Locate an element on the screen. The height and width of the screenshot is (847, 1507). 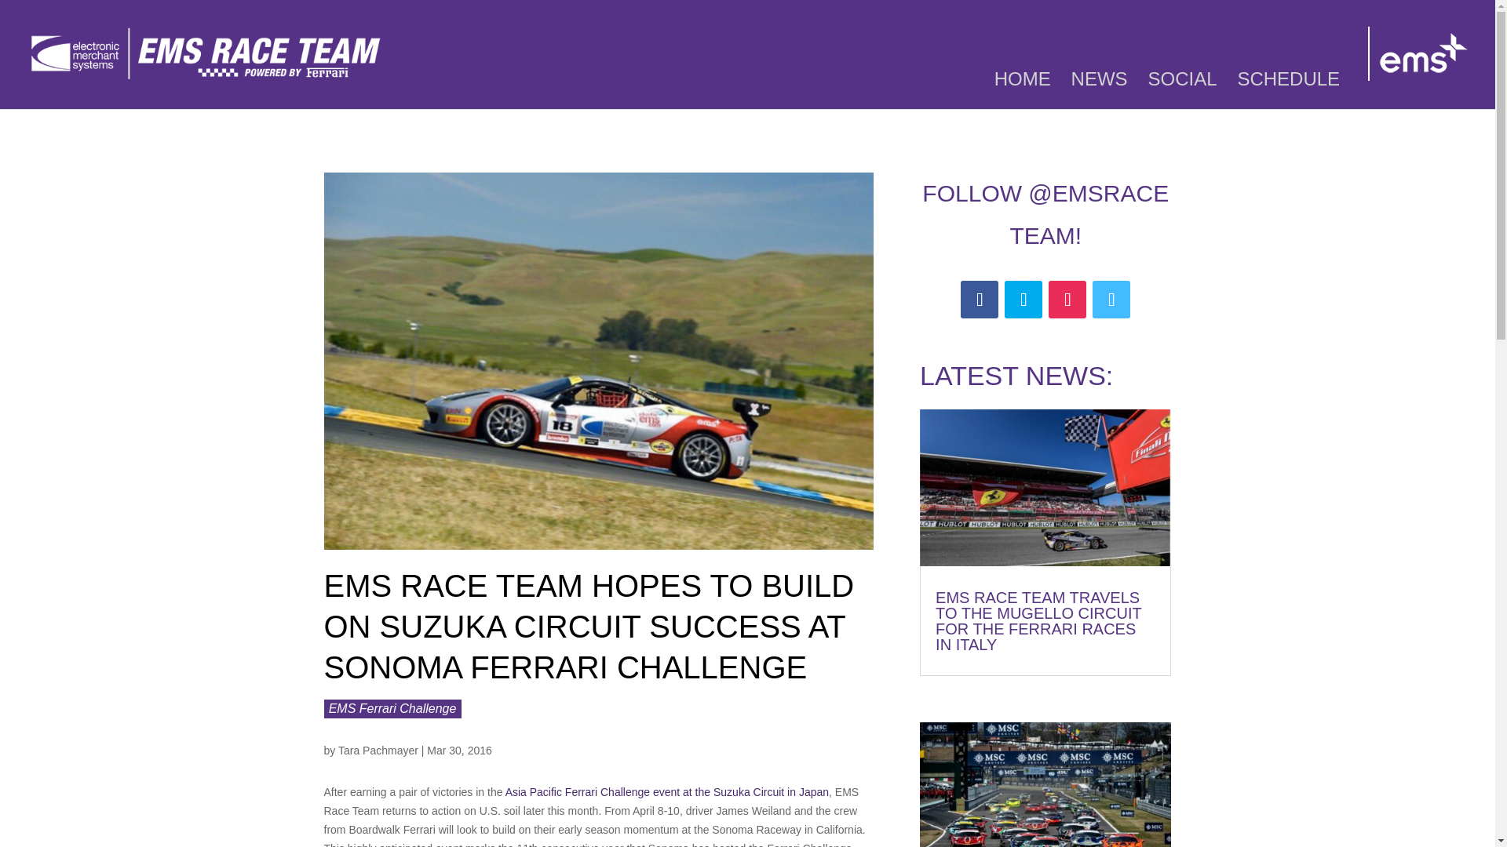
NEWS is located at coordinates (1099, 91).